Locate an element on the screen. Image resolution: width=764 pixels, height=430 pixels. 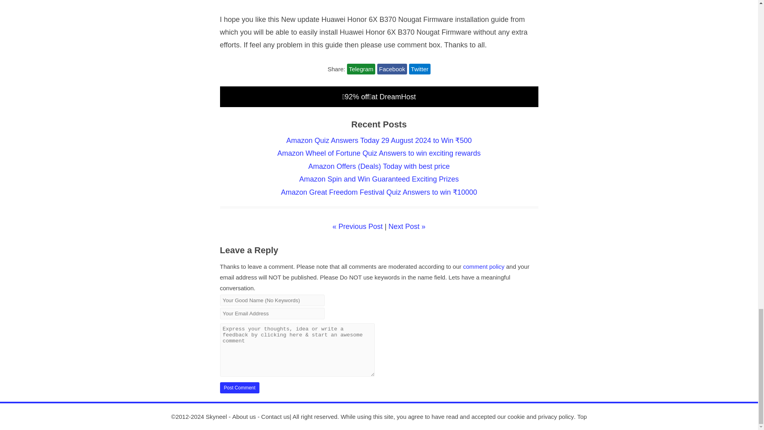
Post Comment is located at coordinates (239, 388).